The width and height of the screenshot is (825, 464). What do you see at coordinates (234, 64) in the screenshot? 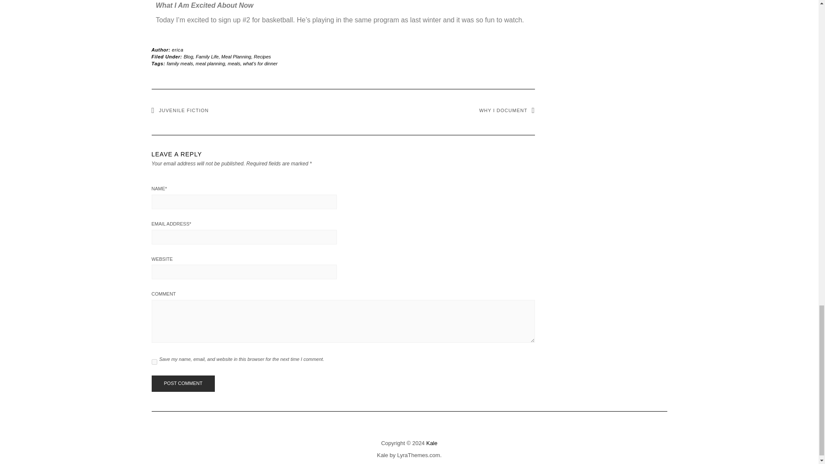
I see `meals` at bounding box center [234, 64].